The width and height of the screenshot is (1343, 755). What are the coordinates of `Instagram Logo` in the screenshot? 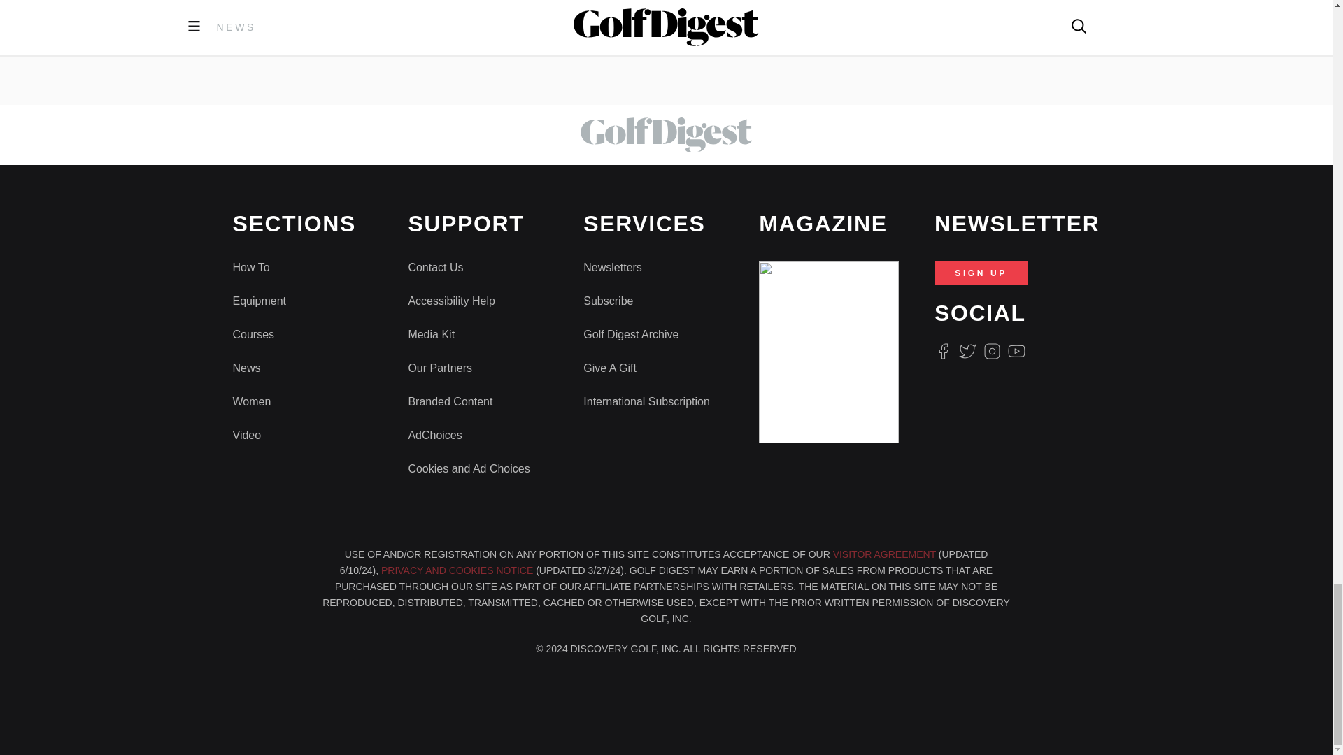 It's located at (992, 351).